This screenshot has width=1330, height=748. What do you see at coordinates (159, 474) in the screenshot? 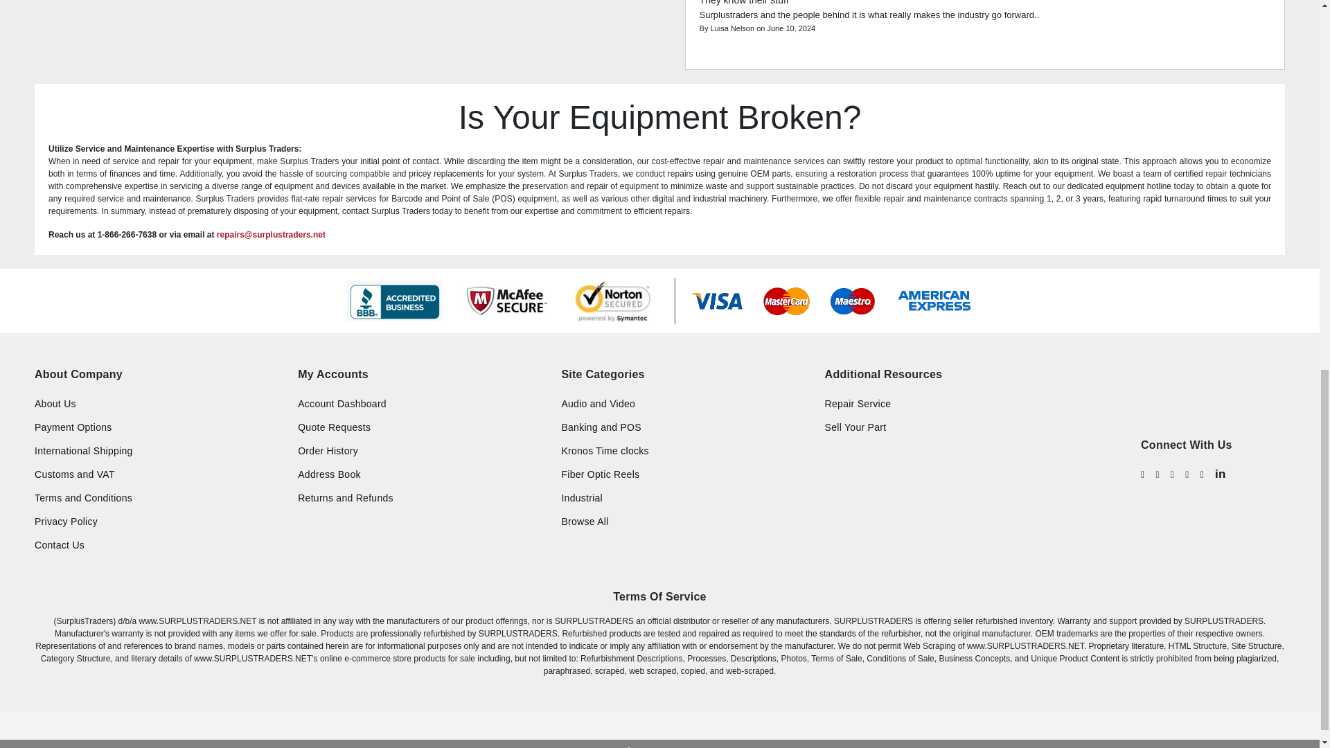
I see `Customs and VAT` at bounding box center [159, 474].